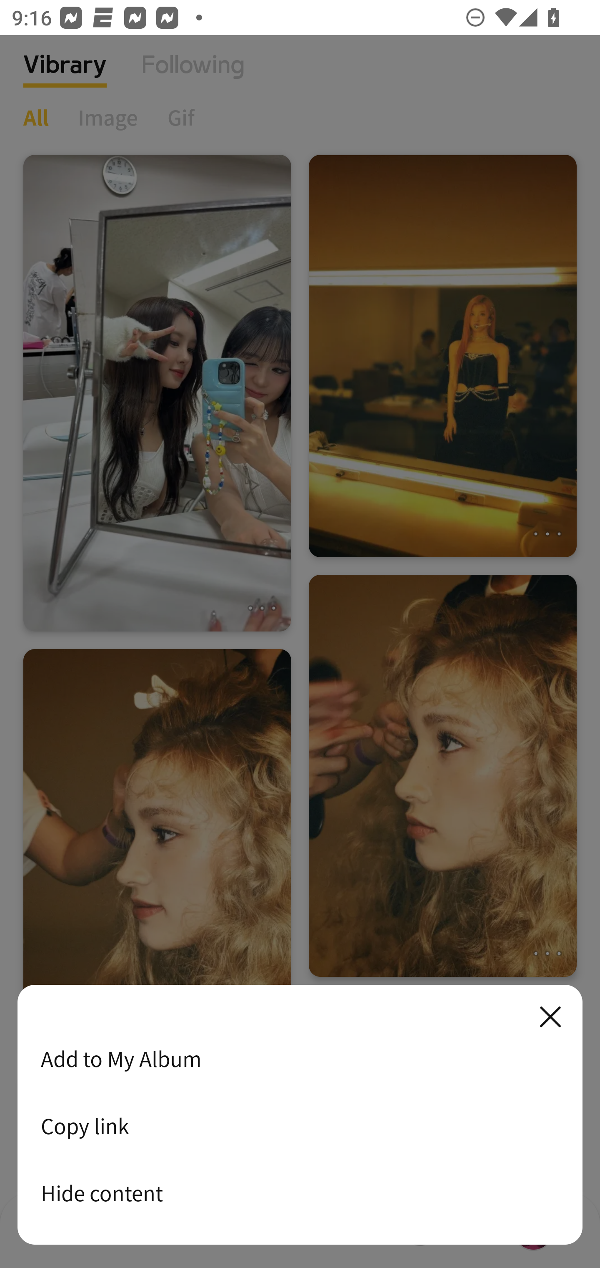 The height and width of the screenshot is (1268, 600). What do you see at coordinates (300, 1059) in the screenshot?
I see `Add to My Album` at bounding box center [300, 1059].